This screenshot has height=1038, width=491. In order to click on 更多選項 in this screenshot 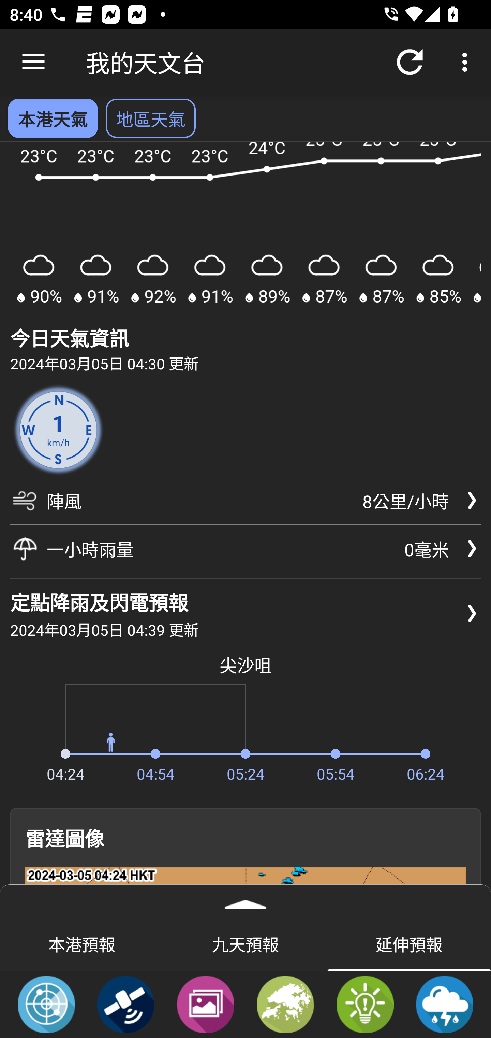, I will do `click(467, 62)`.